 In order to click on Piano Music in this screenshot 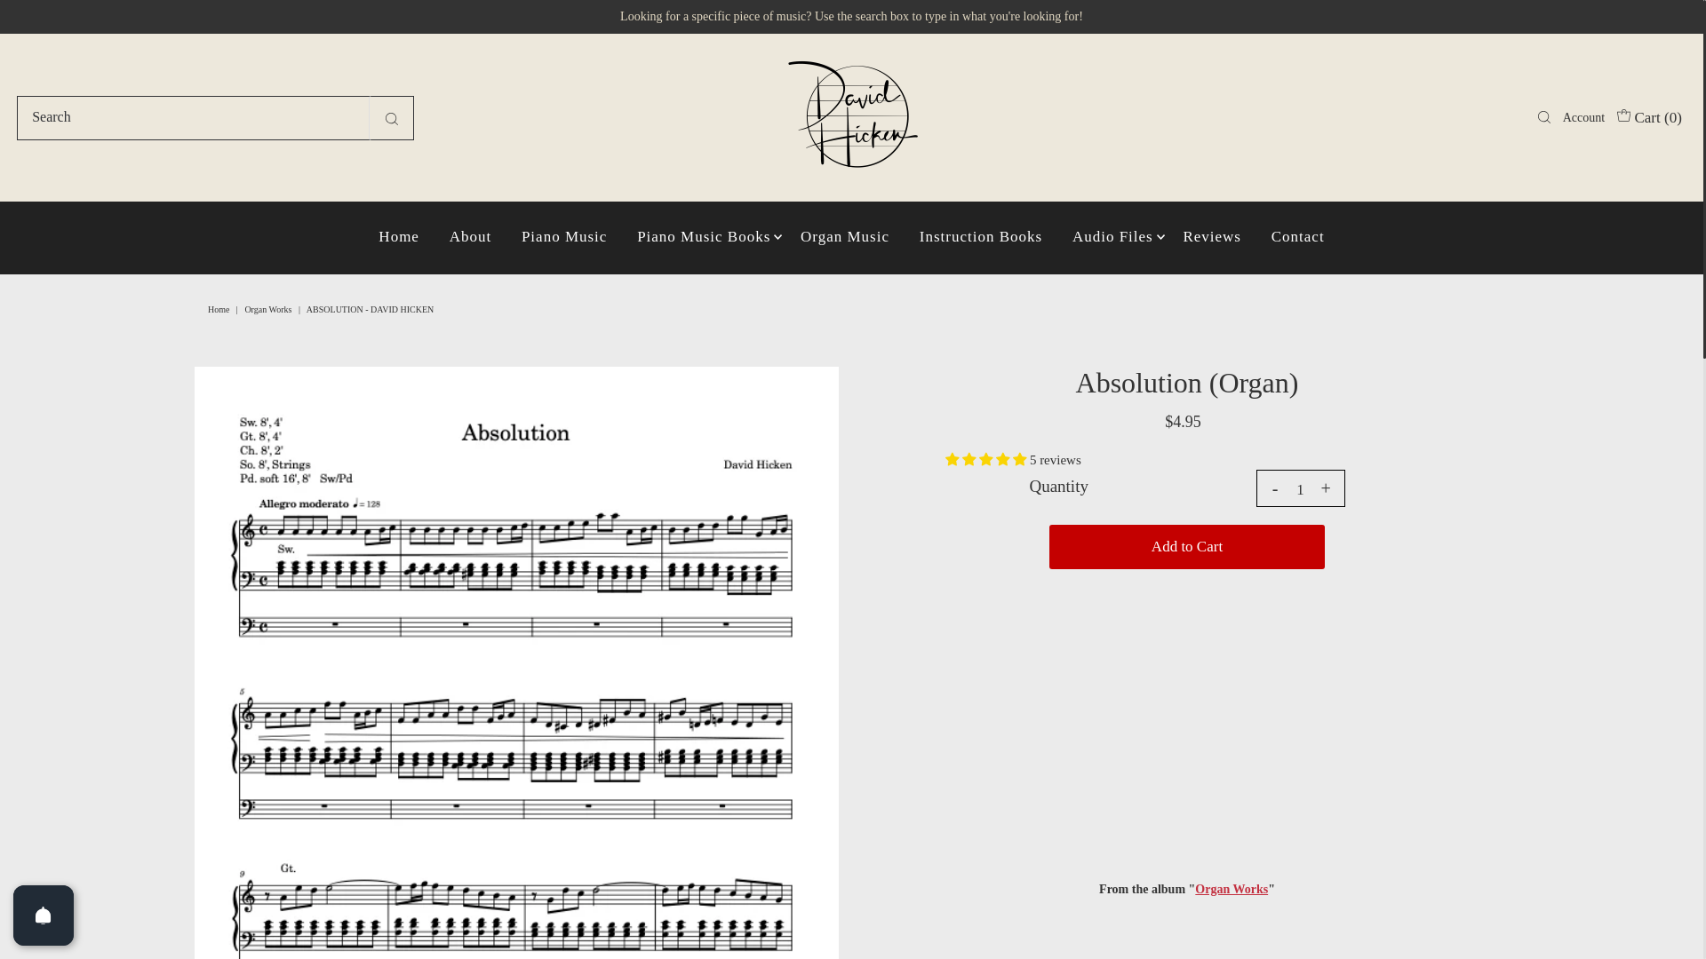, I will do `click(564, 236)`.